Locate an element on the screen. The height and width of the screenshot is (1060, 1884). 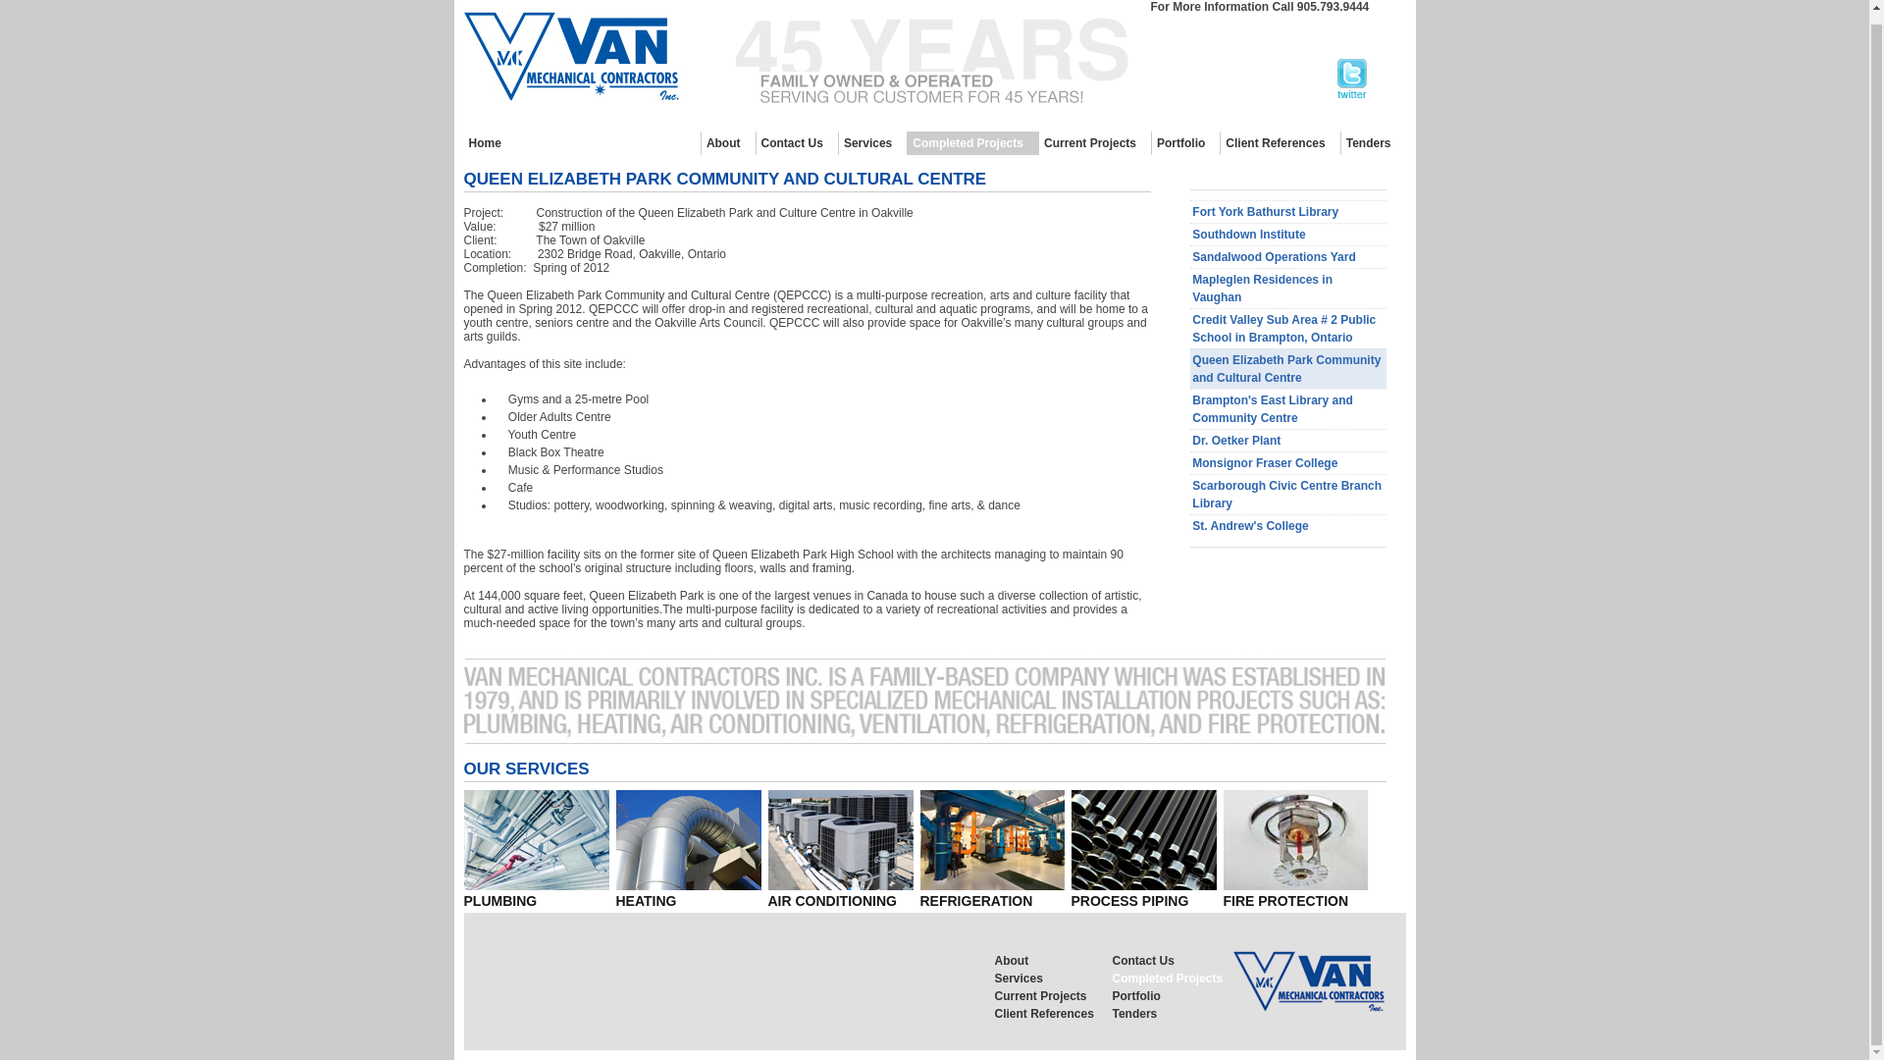
Client References is located at coordinates (1054, 1013).